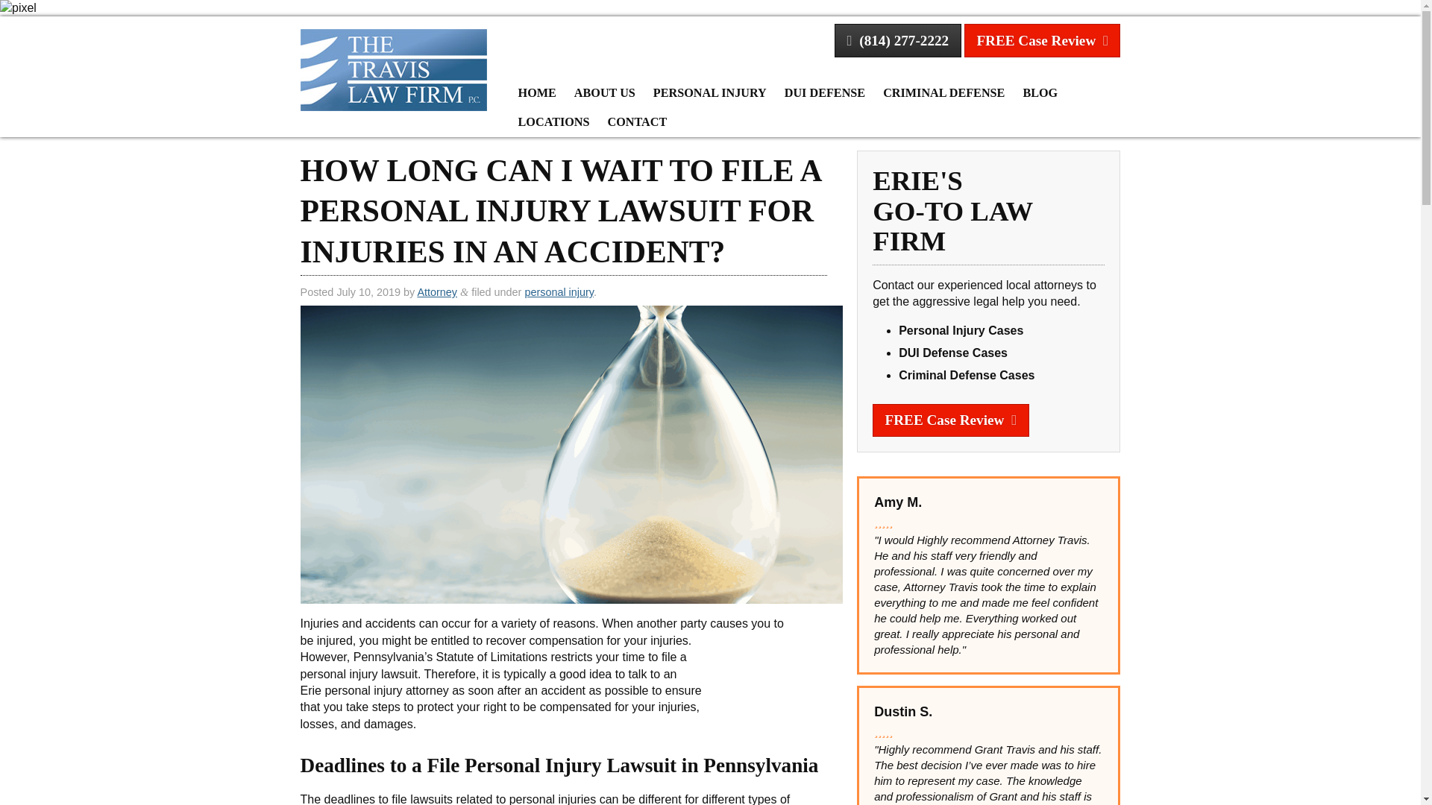  What do you see at coordinates (1040, 93) in the screenshot?
I see `BLOG` at bounding box center [1040, 93].